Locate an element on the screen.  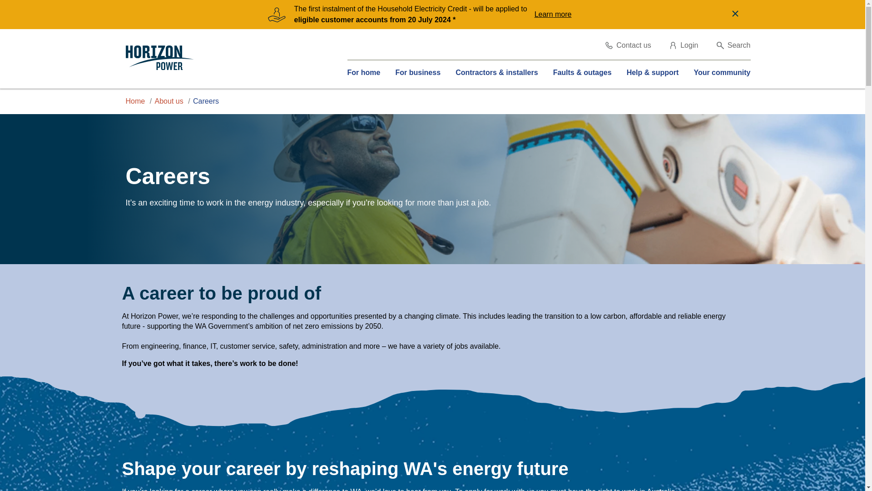
For home is located at coordinates (363, 72).